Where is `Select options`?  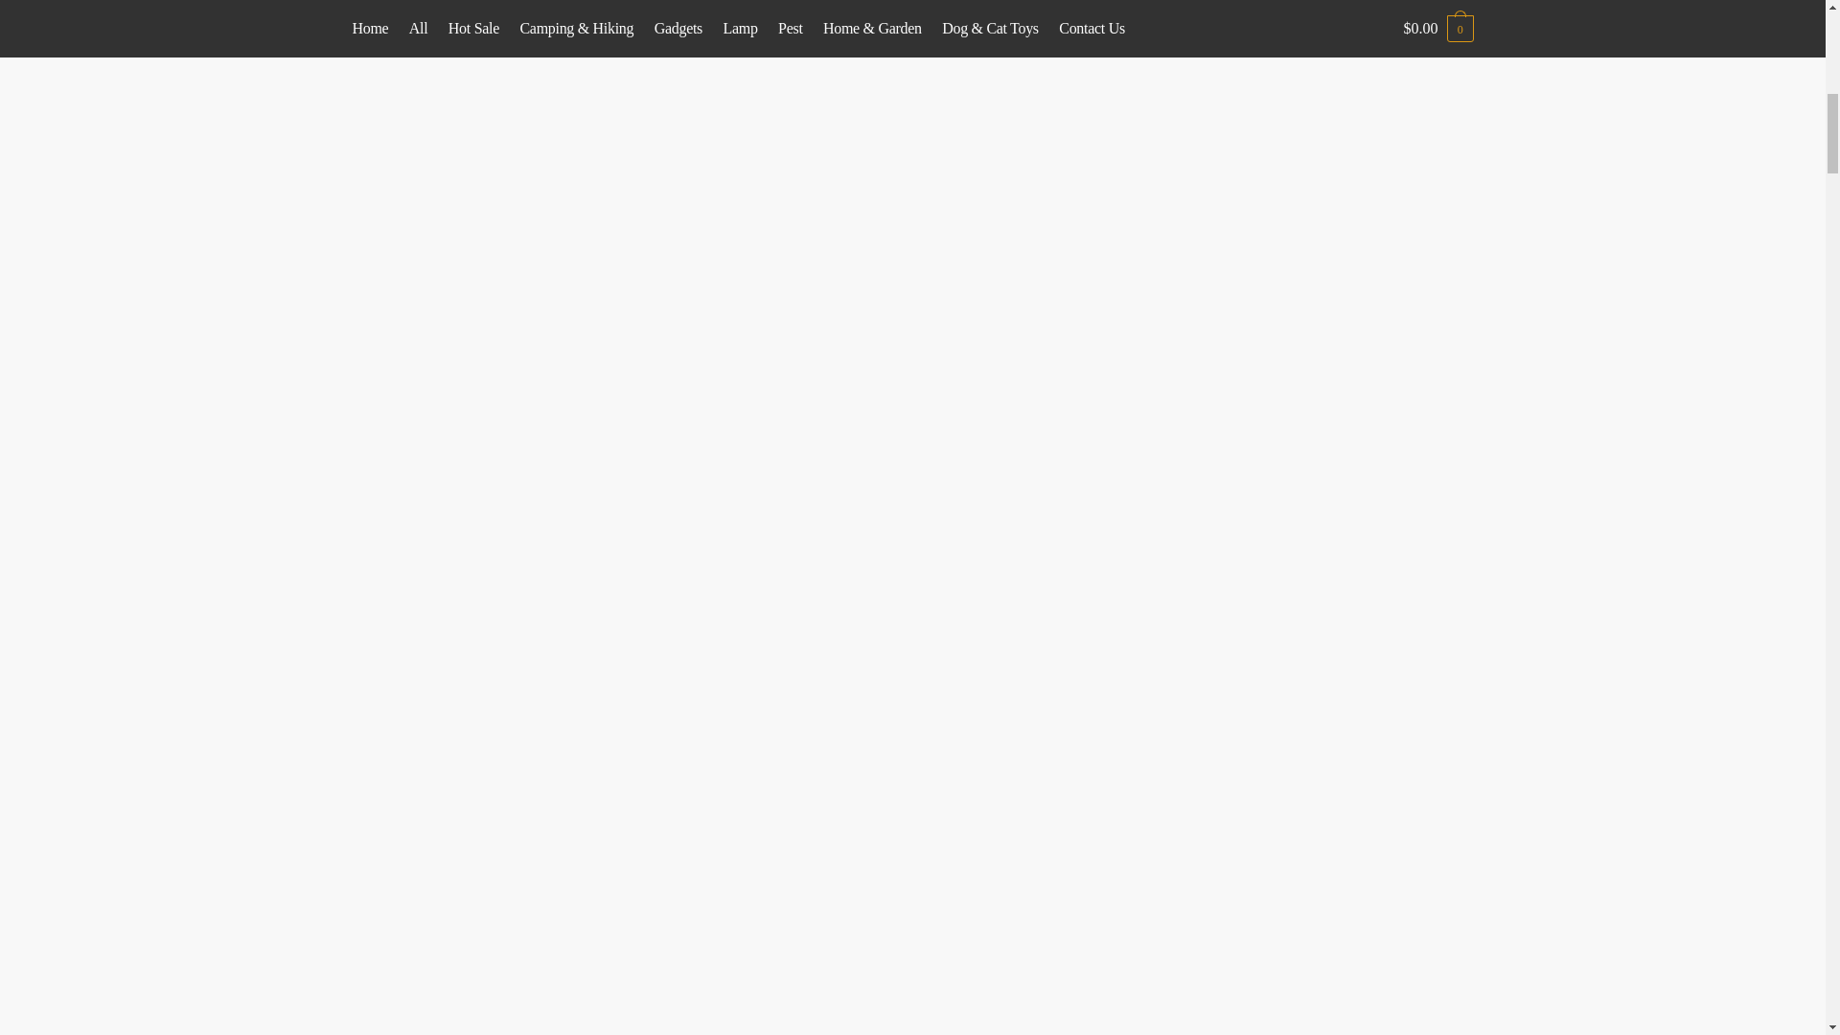 Select options is located at coordinates (1416, 268).